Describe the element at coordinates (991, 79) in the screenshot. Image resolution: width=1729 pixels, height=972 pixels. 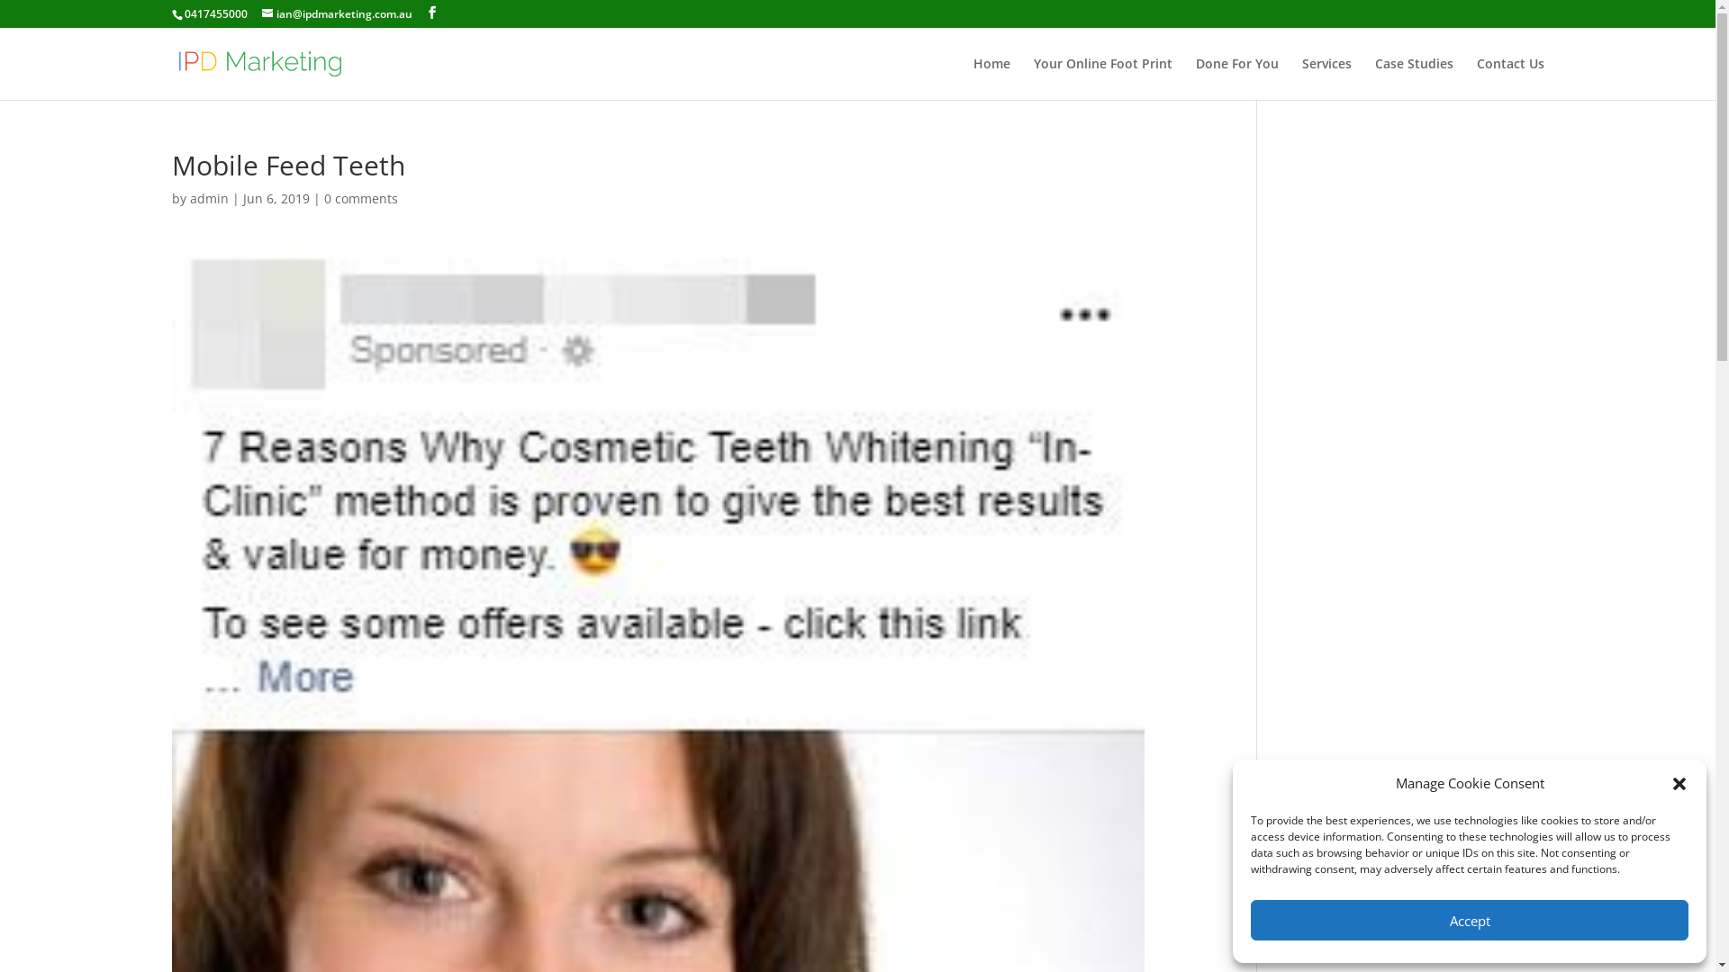
I see `Home` at that location.